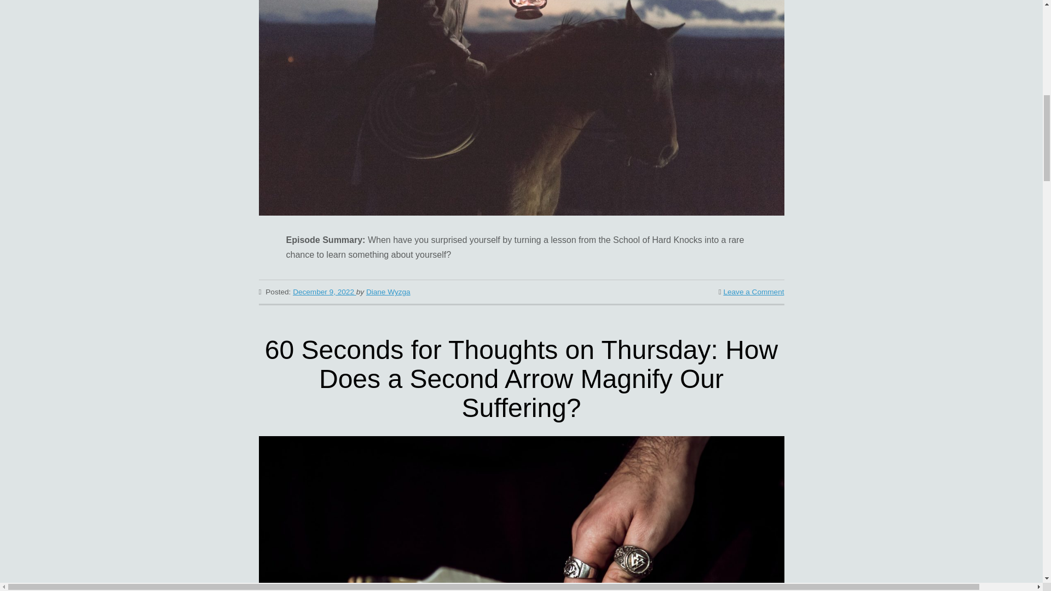 The image size is (1051, 591). Describe the element at coordinates (753, 292) in the screenshot. I see `Leave a Comment` at that location.